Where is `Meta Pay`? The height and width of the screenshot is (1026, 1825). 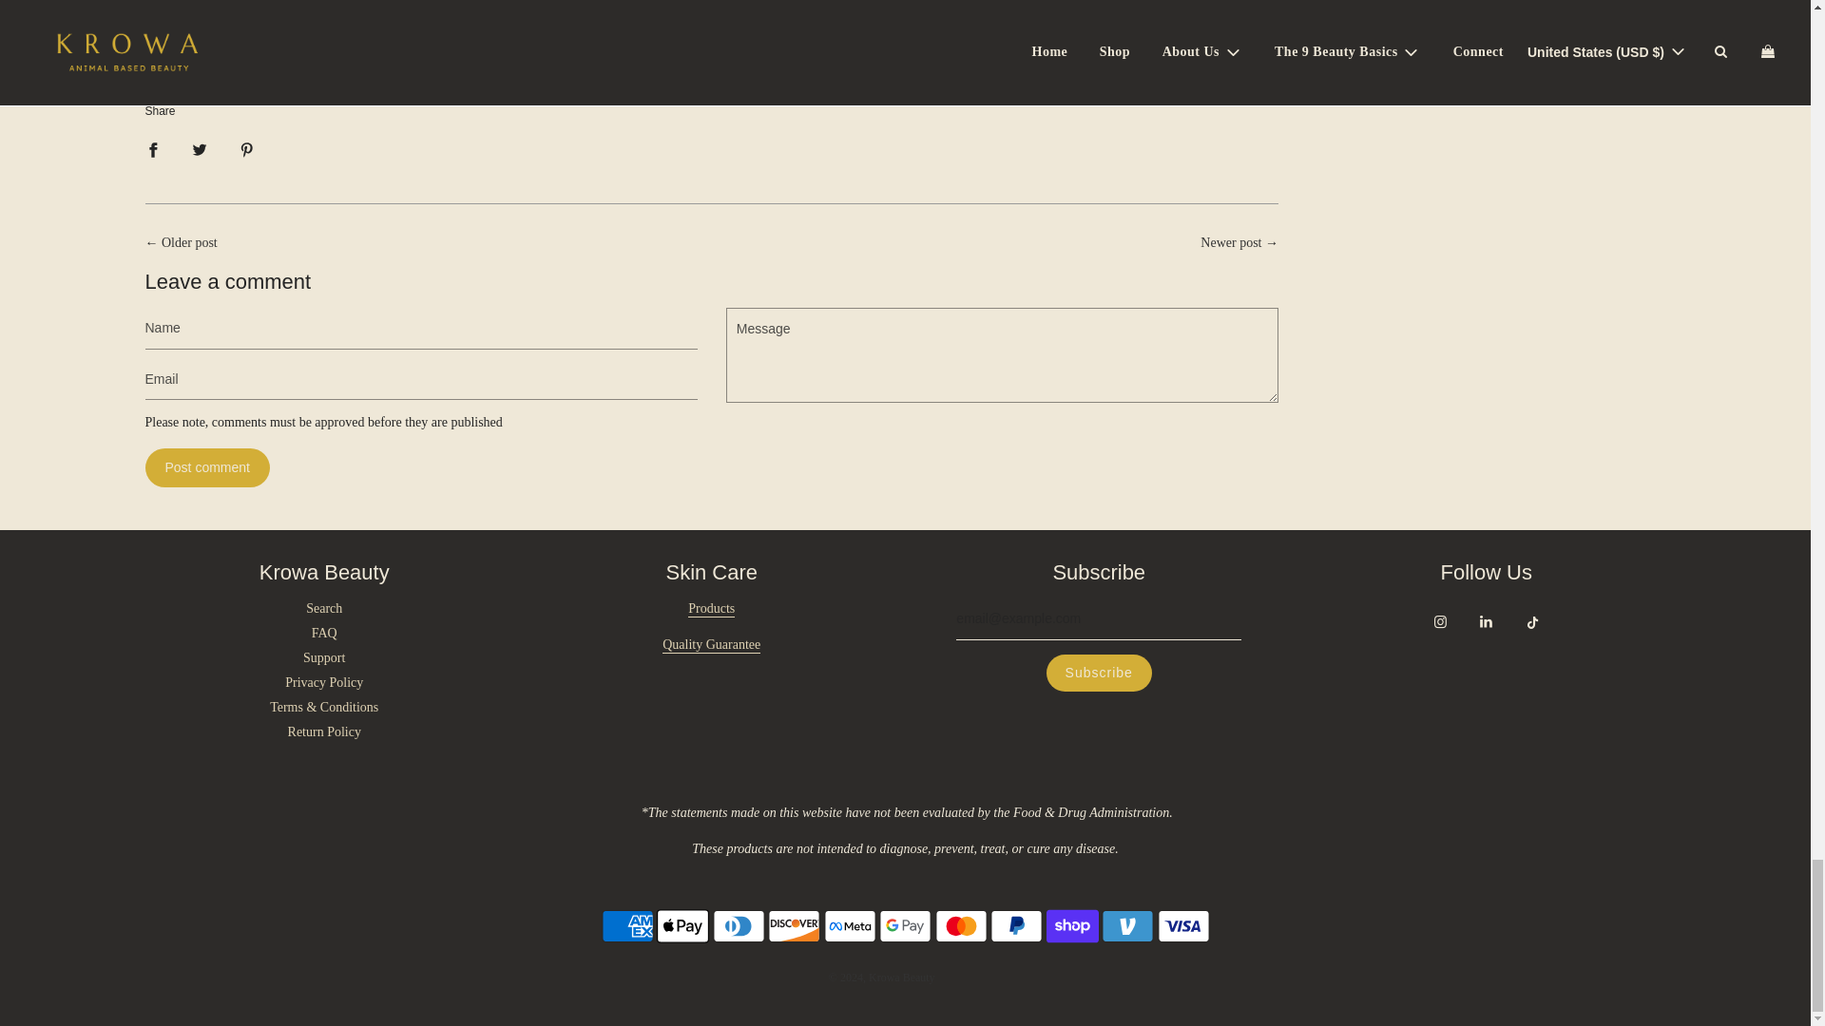
Meta Pay is located at coordinates (849, 925).